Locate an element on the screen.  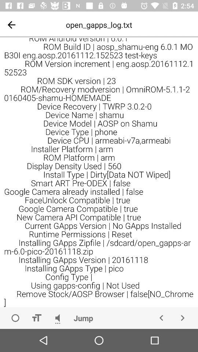
edit font settings is located at coordinates (36, 318).